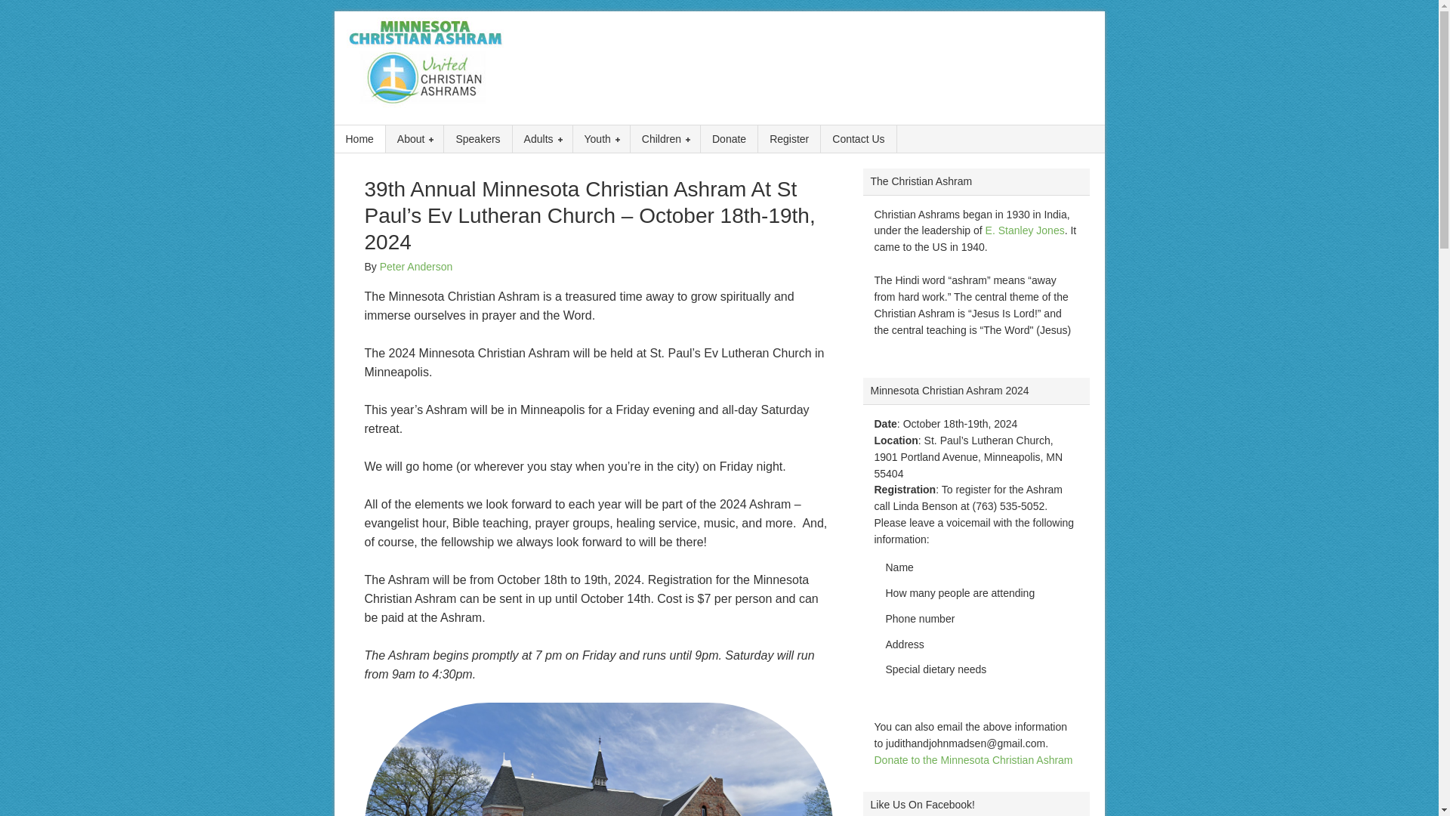  I want to click on Home, so click(359, 139).